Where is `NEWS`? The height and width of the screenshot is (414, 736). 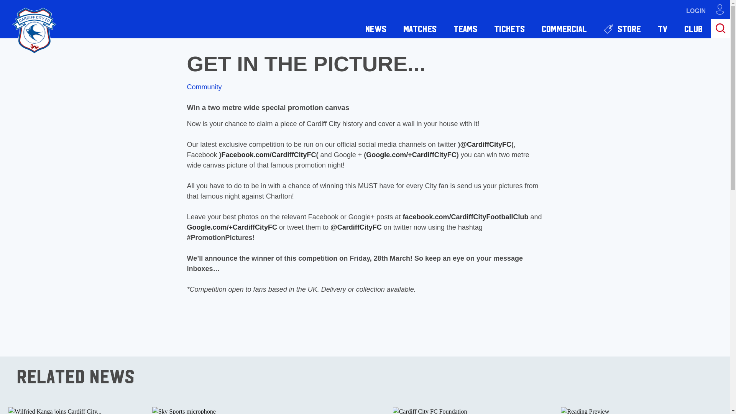 NEWS is located at coordinates (376, 28).